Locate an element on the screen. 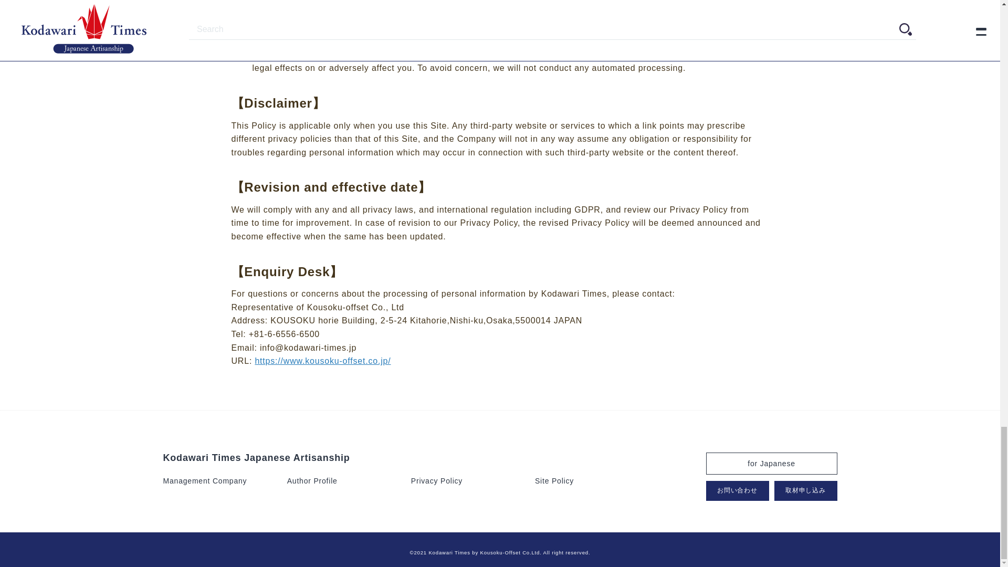 The height and width of the screenshot is (567, 1008). Privacy Policy is located at coordinates (437, 481).